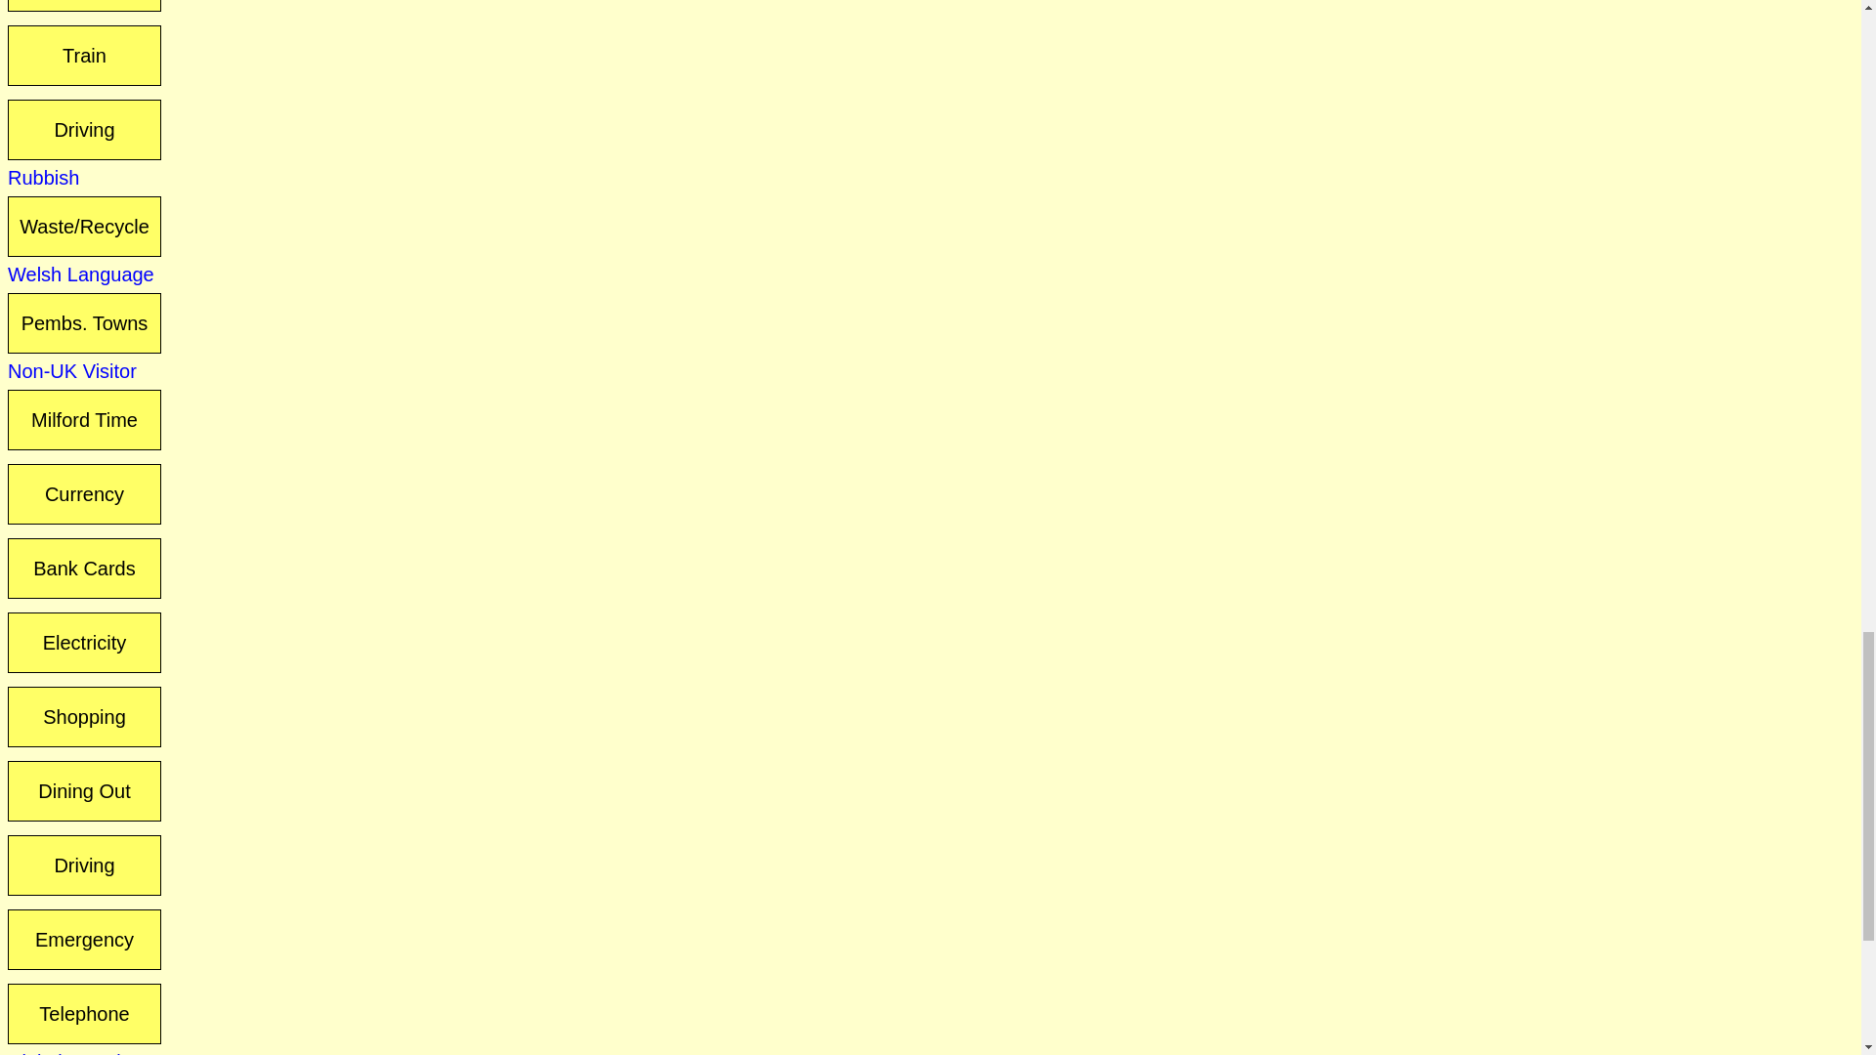 The height and width of the screenshot is (1055, 1876). I want to click on Bank Cards, so click(84, 569).